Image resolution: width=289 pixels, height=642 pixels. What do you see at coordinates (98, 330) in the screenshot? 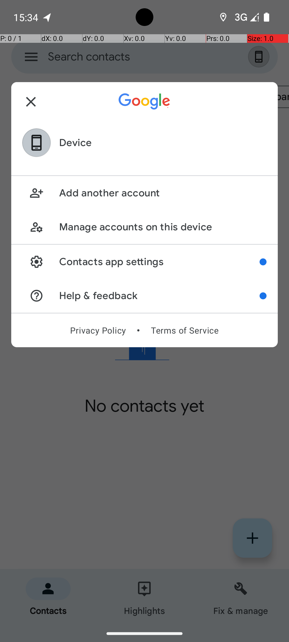
I see `Privacy Policy` at bounding box center [98, 330].